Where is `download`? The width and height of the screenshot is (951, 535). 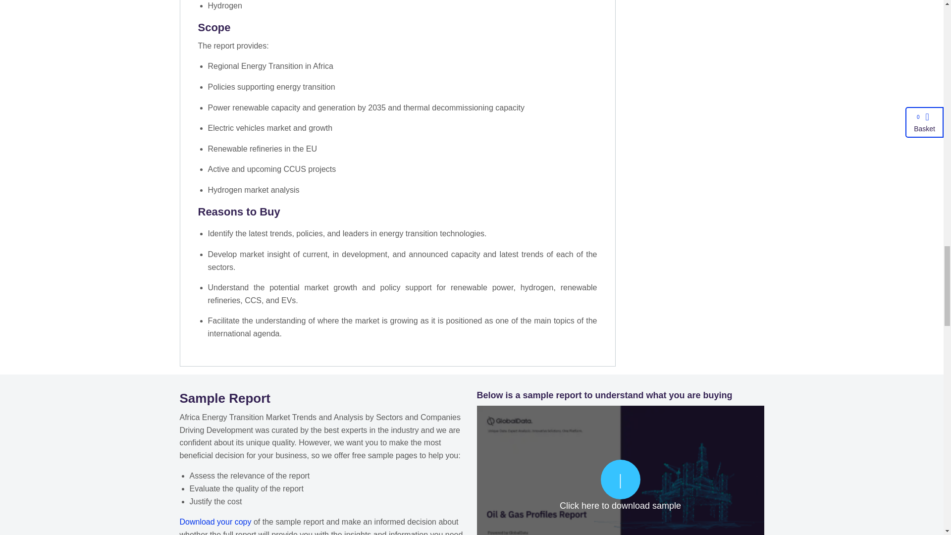
download is located at coordinates (215, 522).